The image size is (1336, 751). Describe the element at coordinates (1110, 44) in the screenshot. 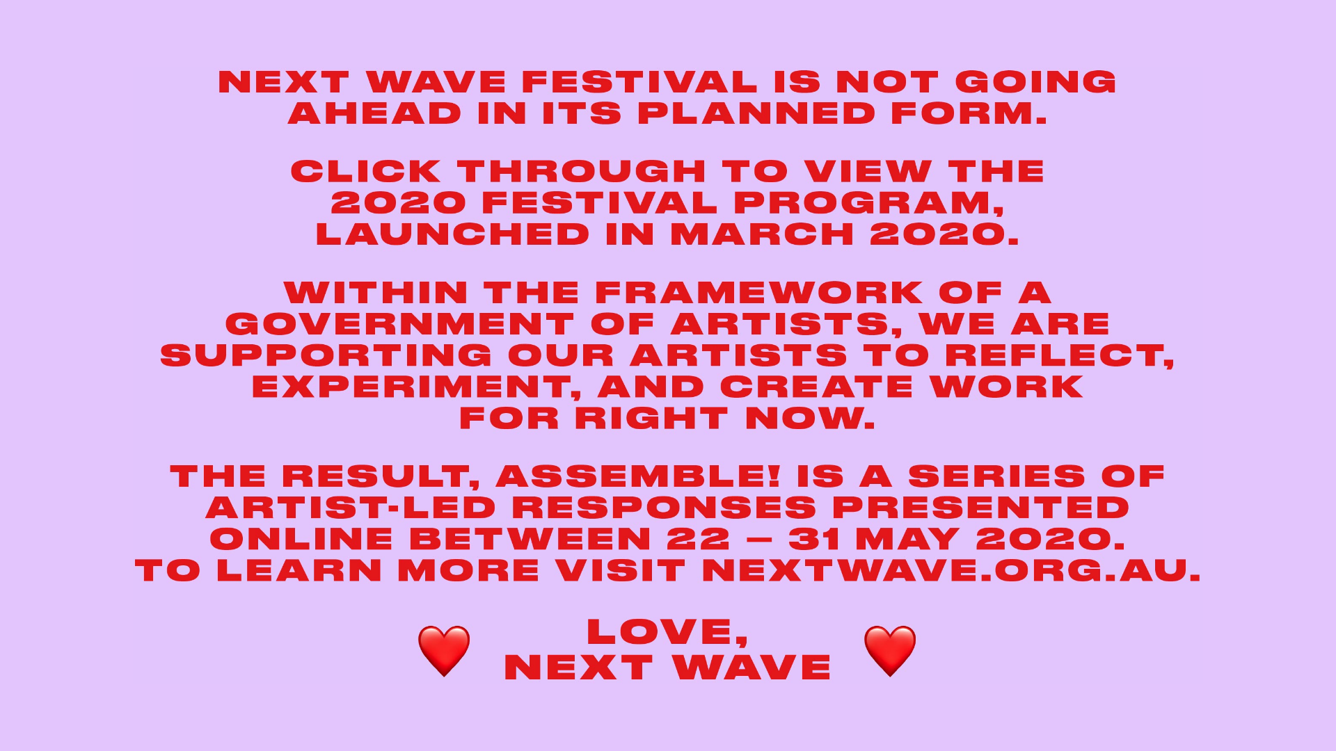

I see `VIEW PLAIN TEXT VERSION` at that location.